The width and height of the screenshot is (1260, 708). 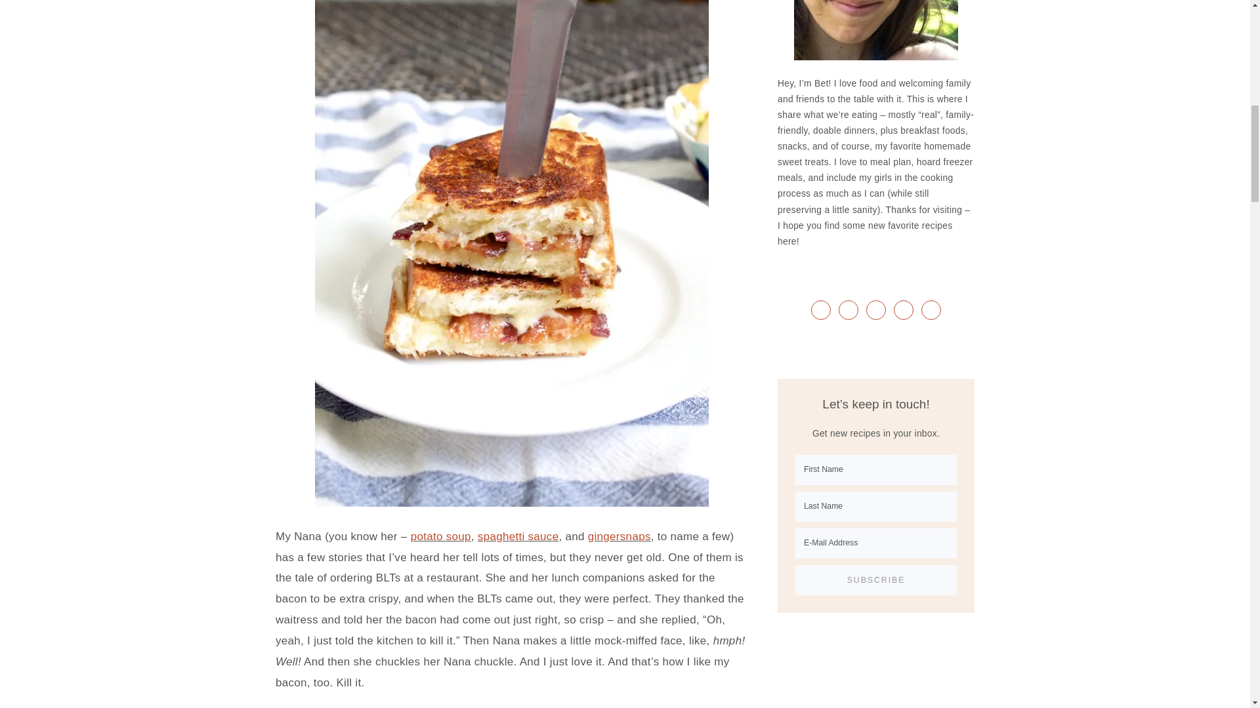 I want to click on gingersnaps, so click(x=619, y=536).